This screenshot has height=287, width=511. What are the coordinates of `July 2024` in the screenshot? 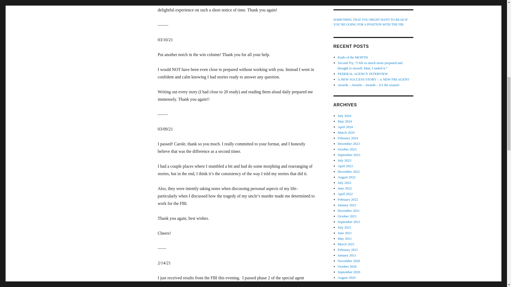 It's located at (344, 115).